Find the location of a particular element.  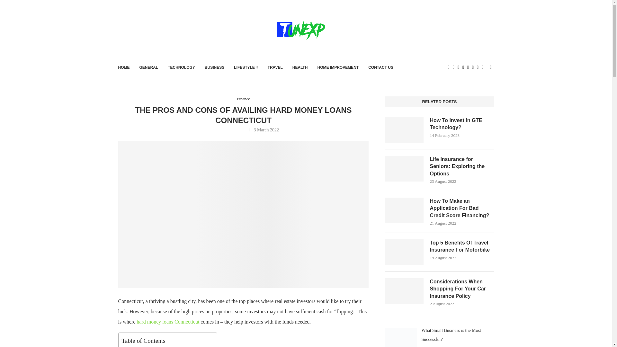

GENERAL is located at coordinates (149, 67).